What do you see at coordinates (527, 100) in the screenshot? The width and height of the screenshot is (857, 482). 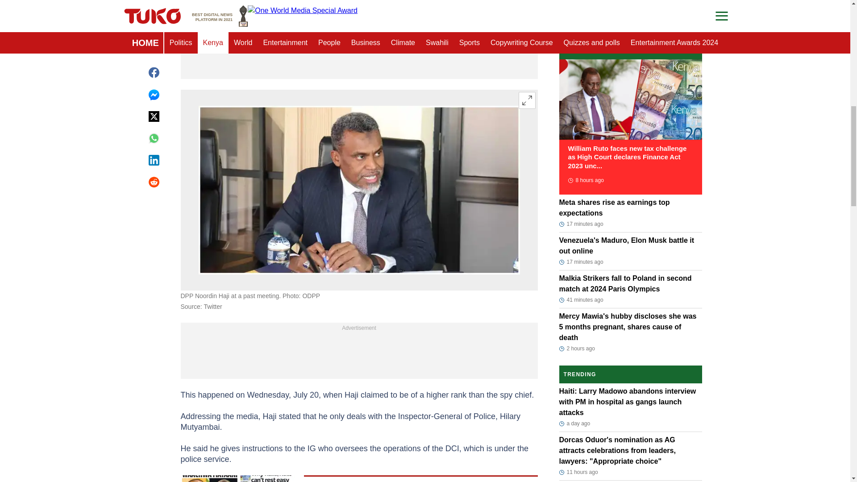 I see `Expand image` at bounding box center [527, 100].